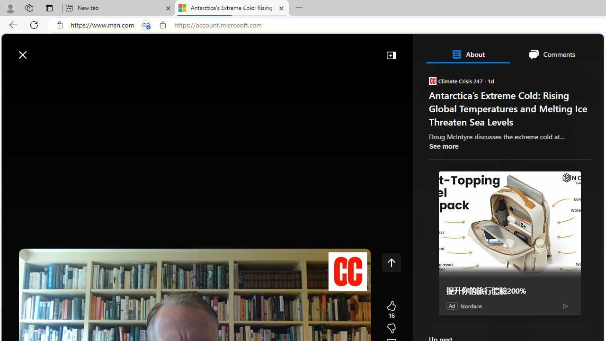 The image size is (606, 341). I want to click on Open navigation menu, so click(14, 77).